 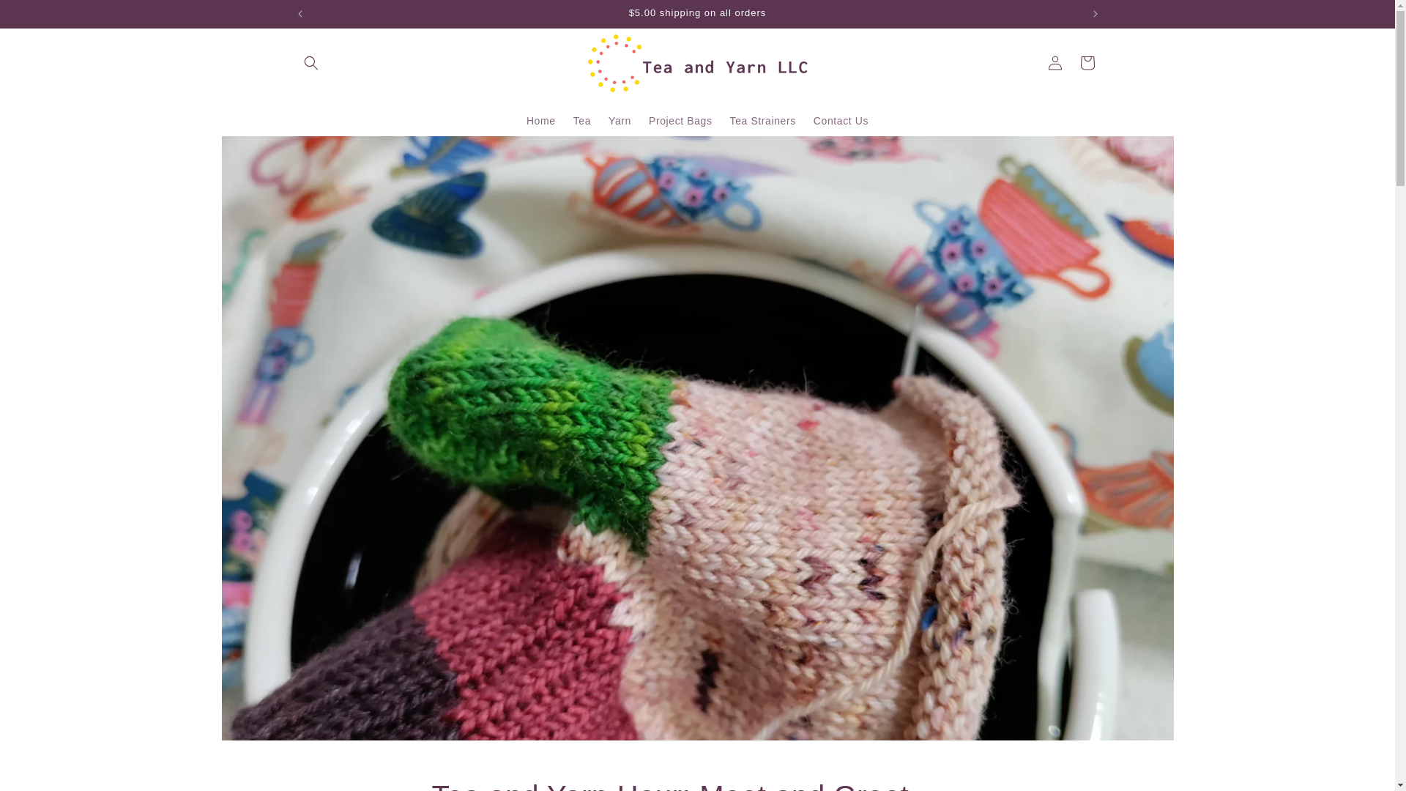 I want to click on Home, so click(x=540, y=120).